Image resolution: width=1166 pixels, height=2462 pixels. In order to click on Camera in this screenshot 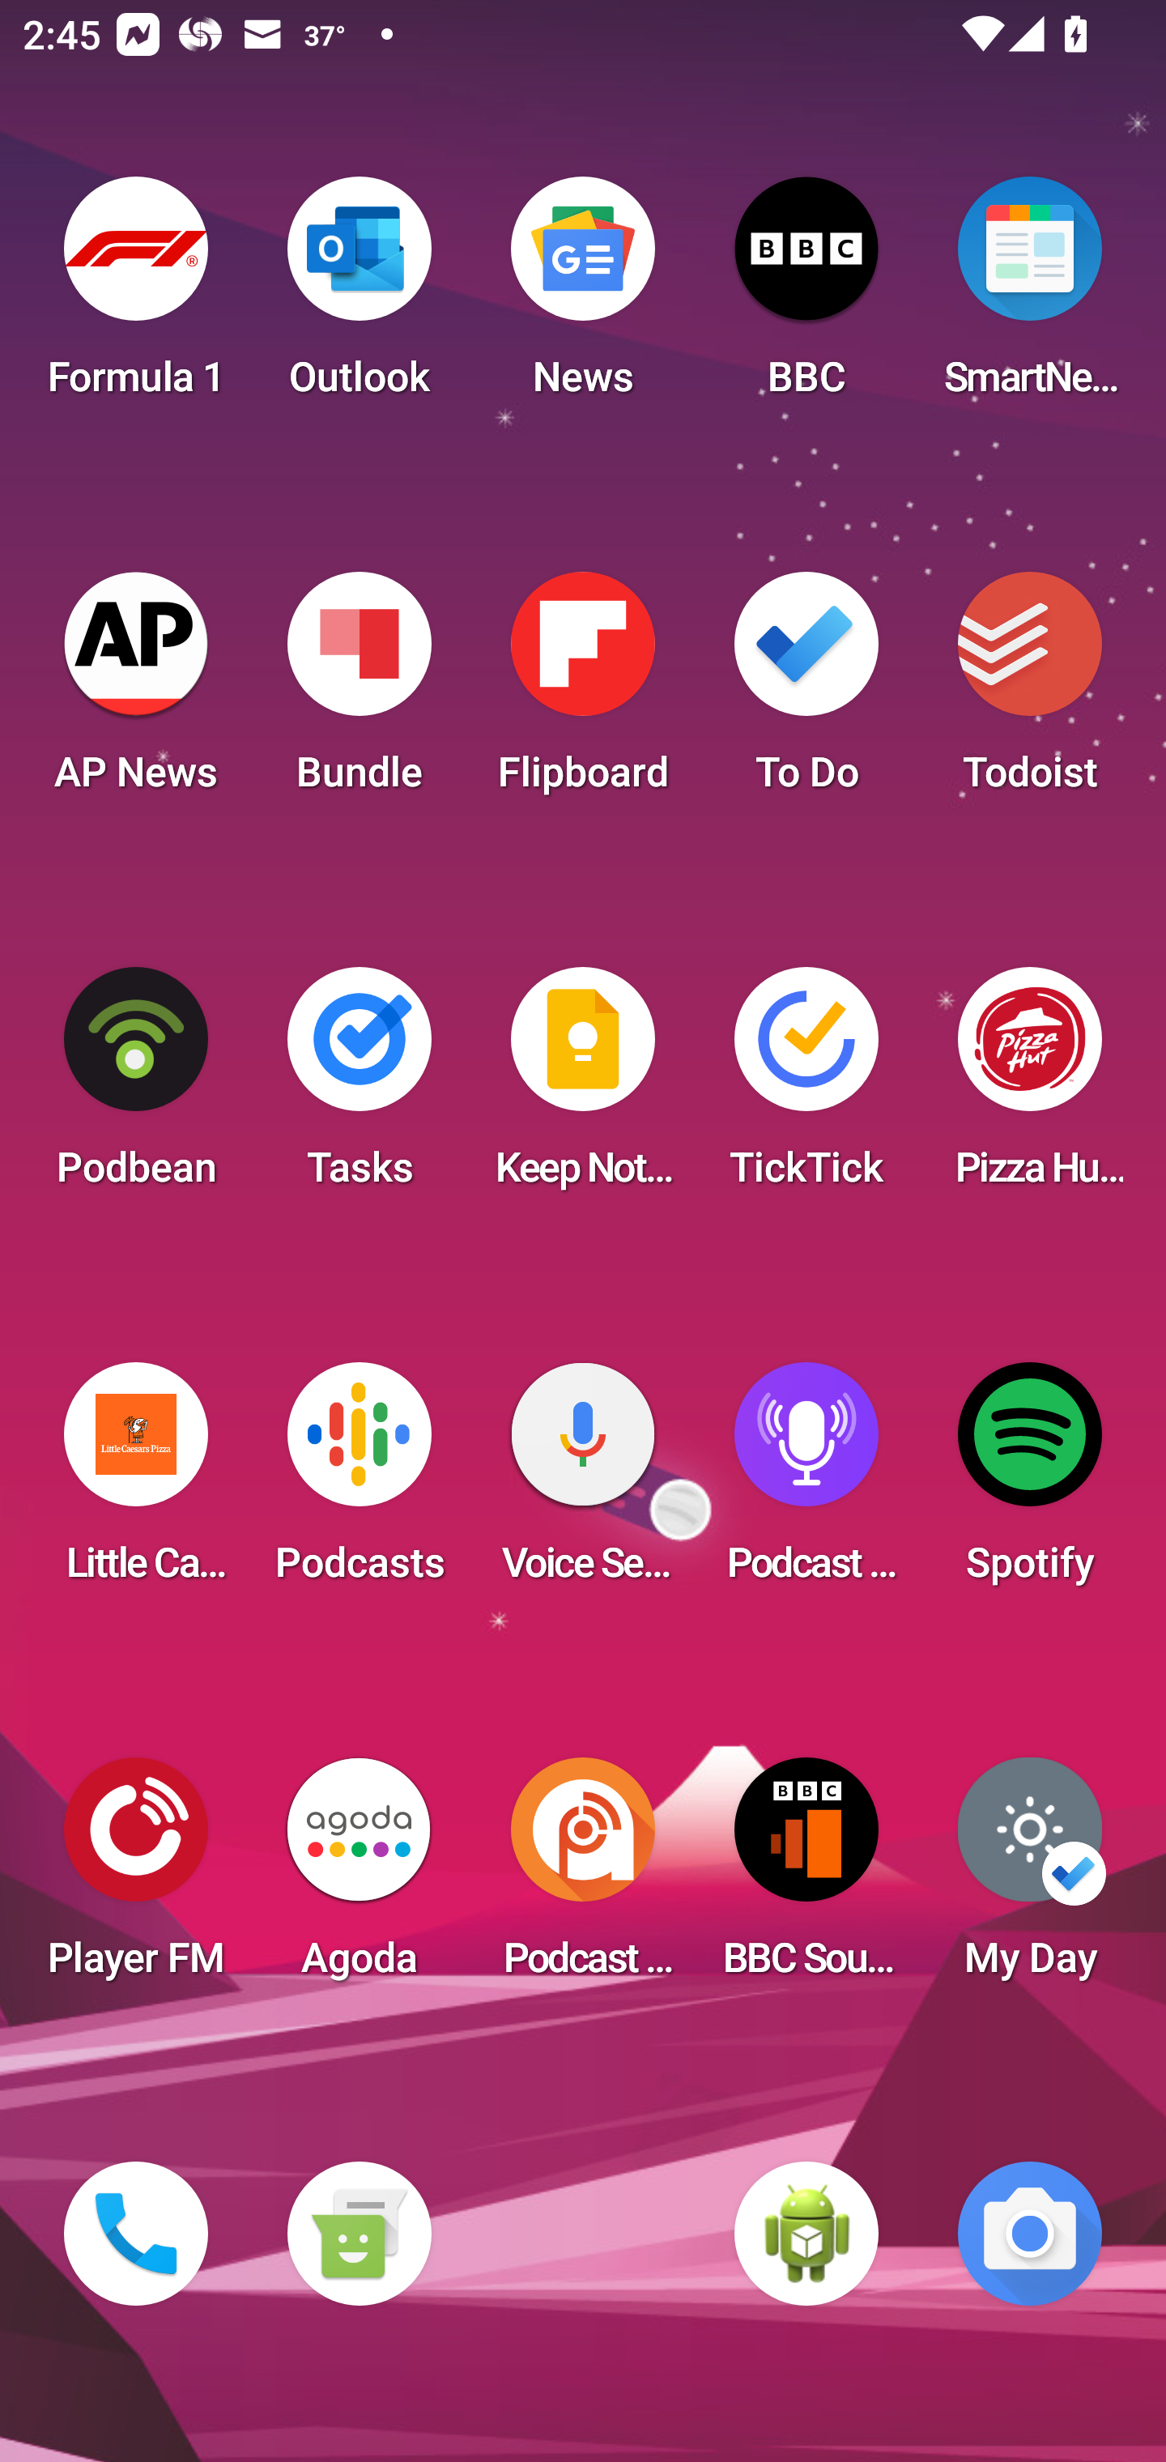, I will do `click(1030, 2234)`.